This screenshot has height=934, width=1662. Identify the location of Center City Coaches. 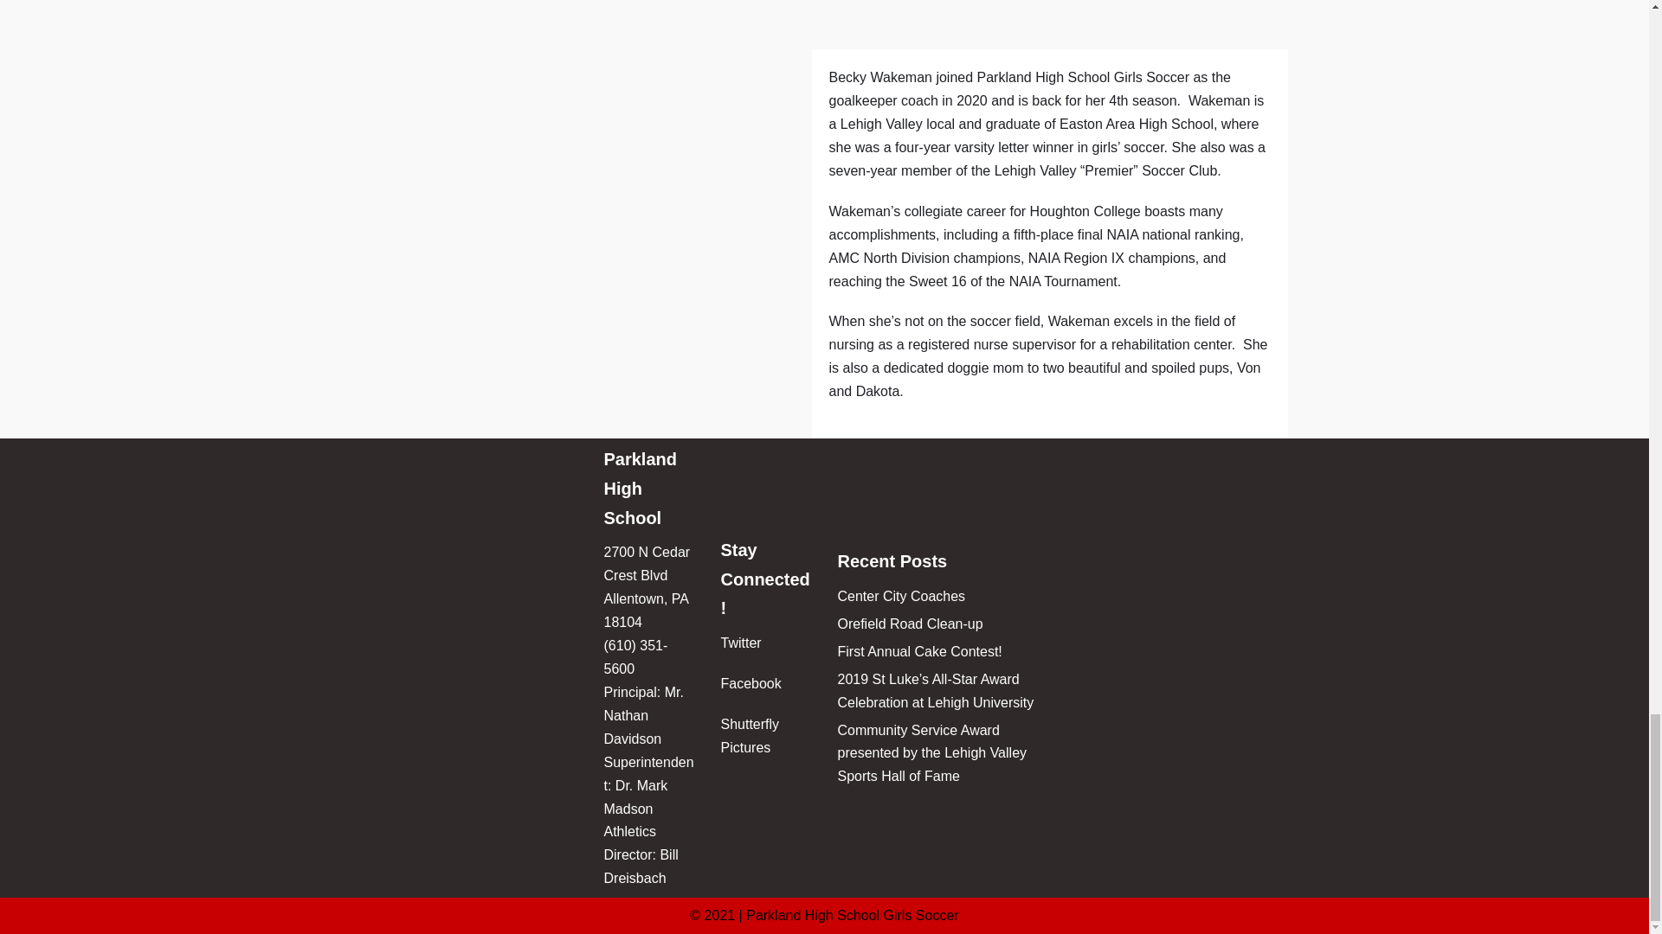
(901, 596).